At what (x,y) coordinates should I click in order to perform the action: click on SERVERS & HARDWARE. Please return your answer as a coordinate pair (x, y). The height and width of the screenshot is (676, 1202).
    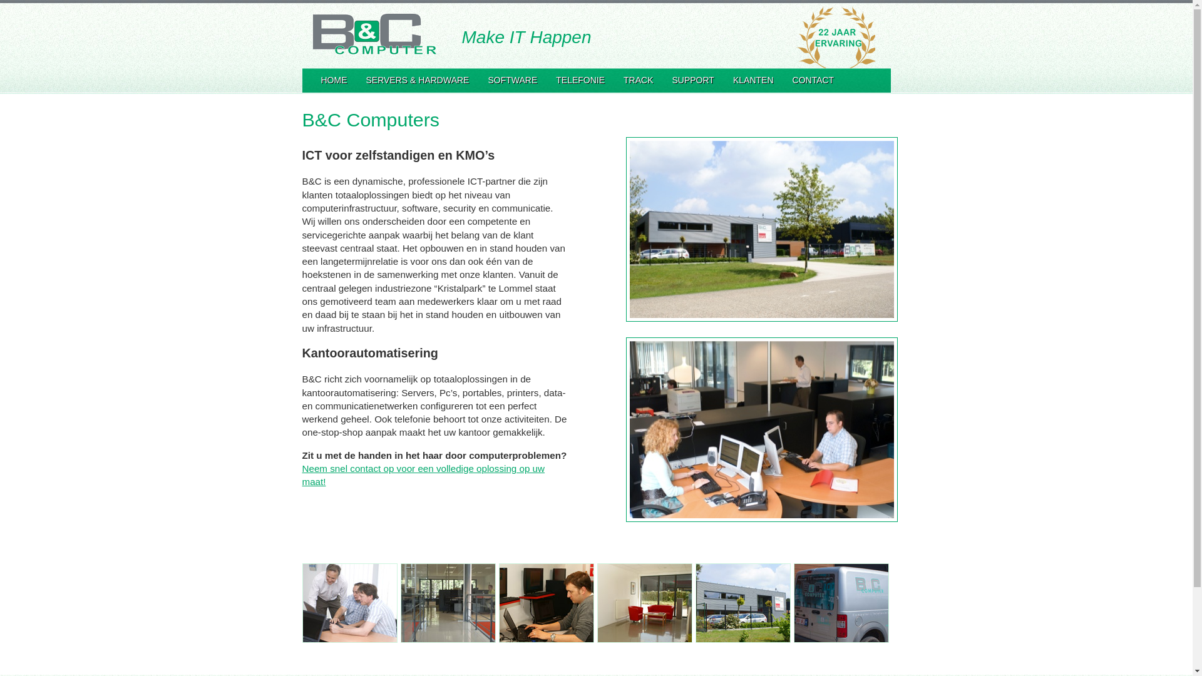
    Looking at the image, I should click on (418, 81).